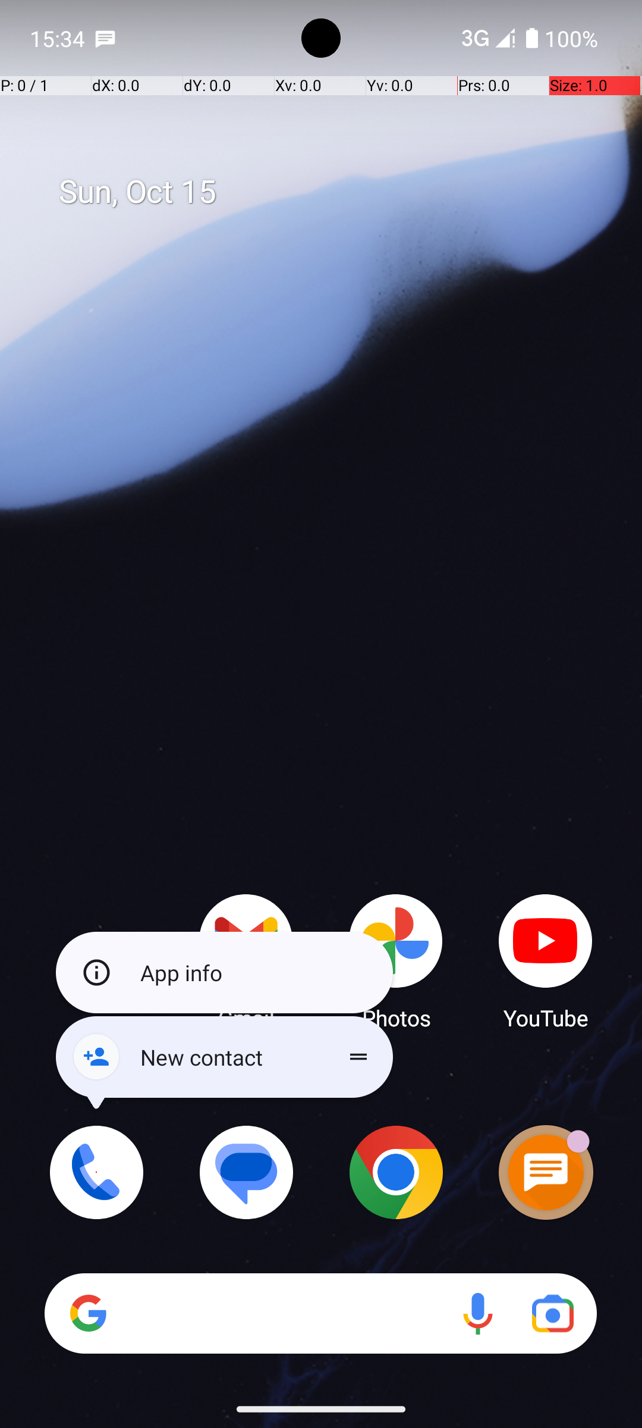 The width and height of the screenshot is (642, 1428). What do you see at coordinates (225, 1057) in the screenshot?
I see `New contact` at bounding box center [225, 1057].